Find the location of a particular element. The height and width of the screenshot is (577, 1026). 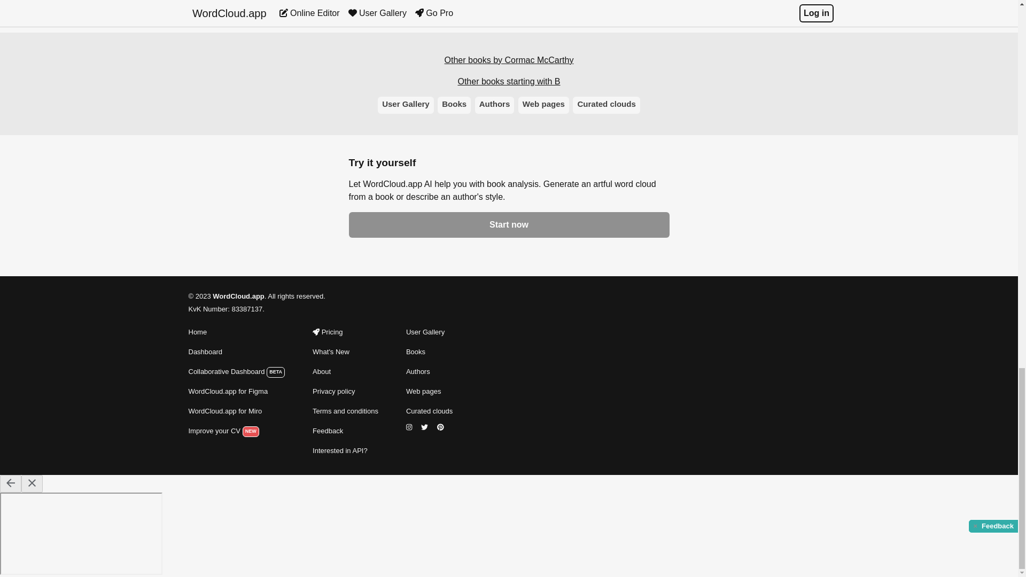

WordClouds for hundreds of books is located at coordinates (429, 372).